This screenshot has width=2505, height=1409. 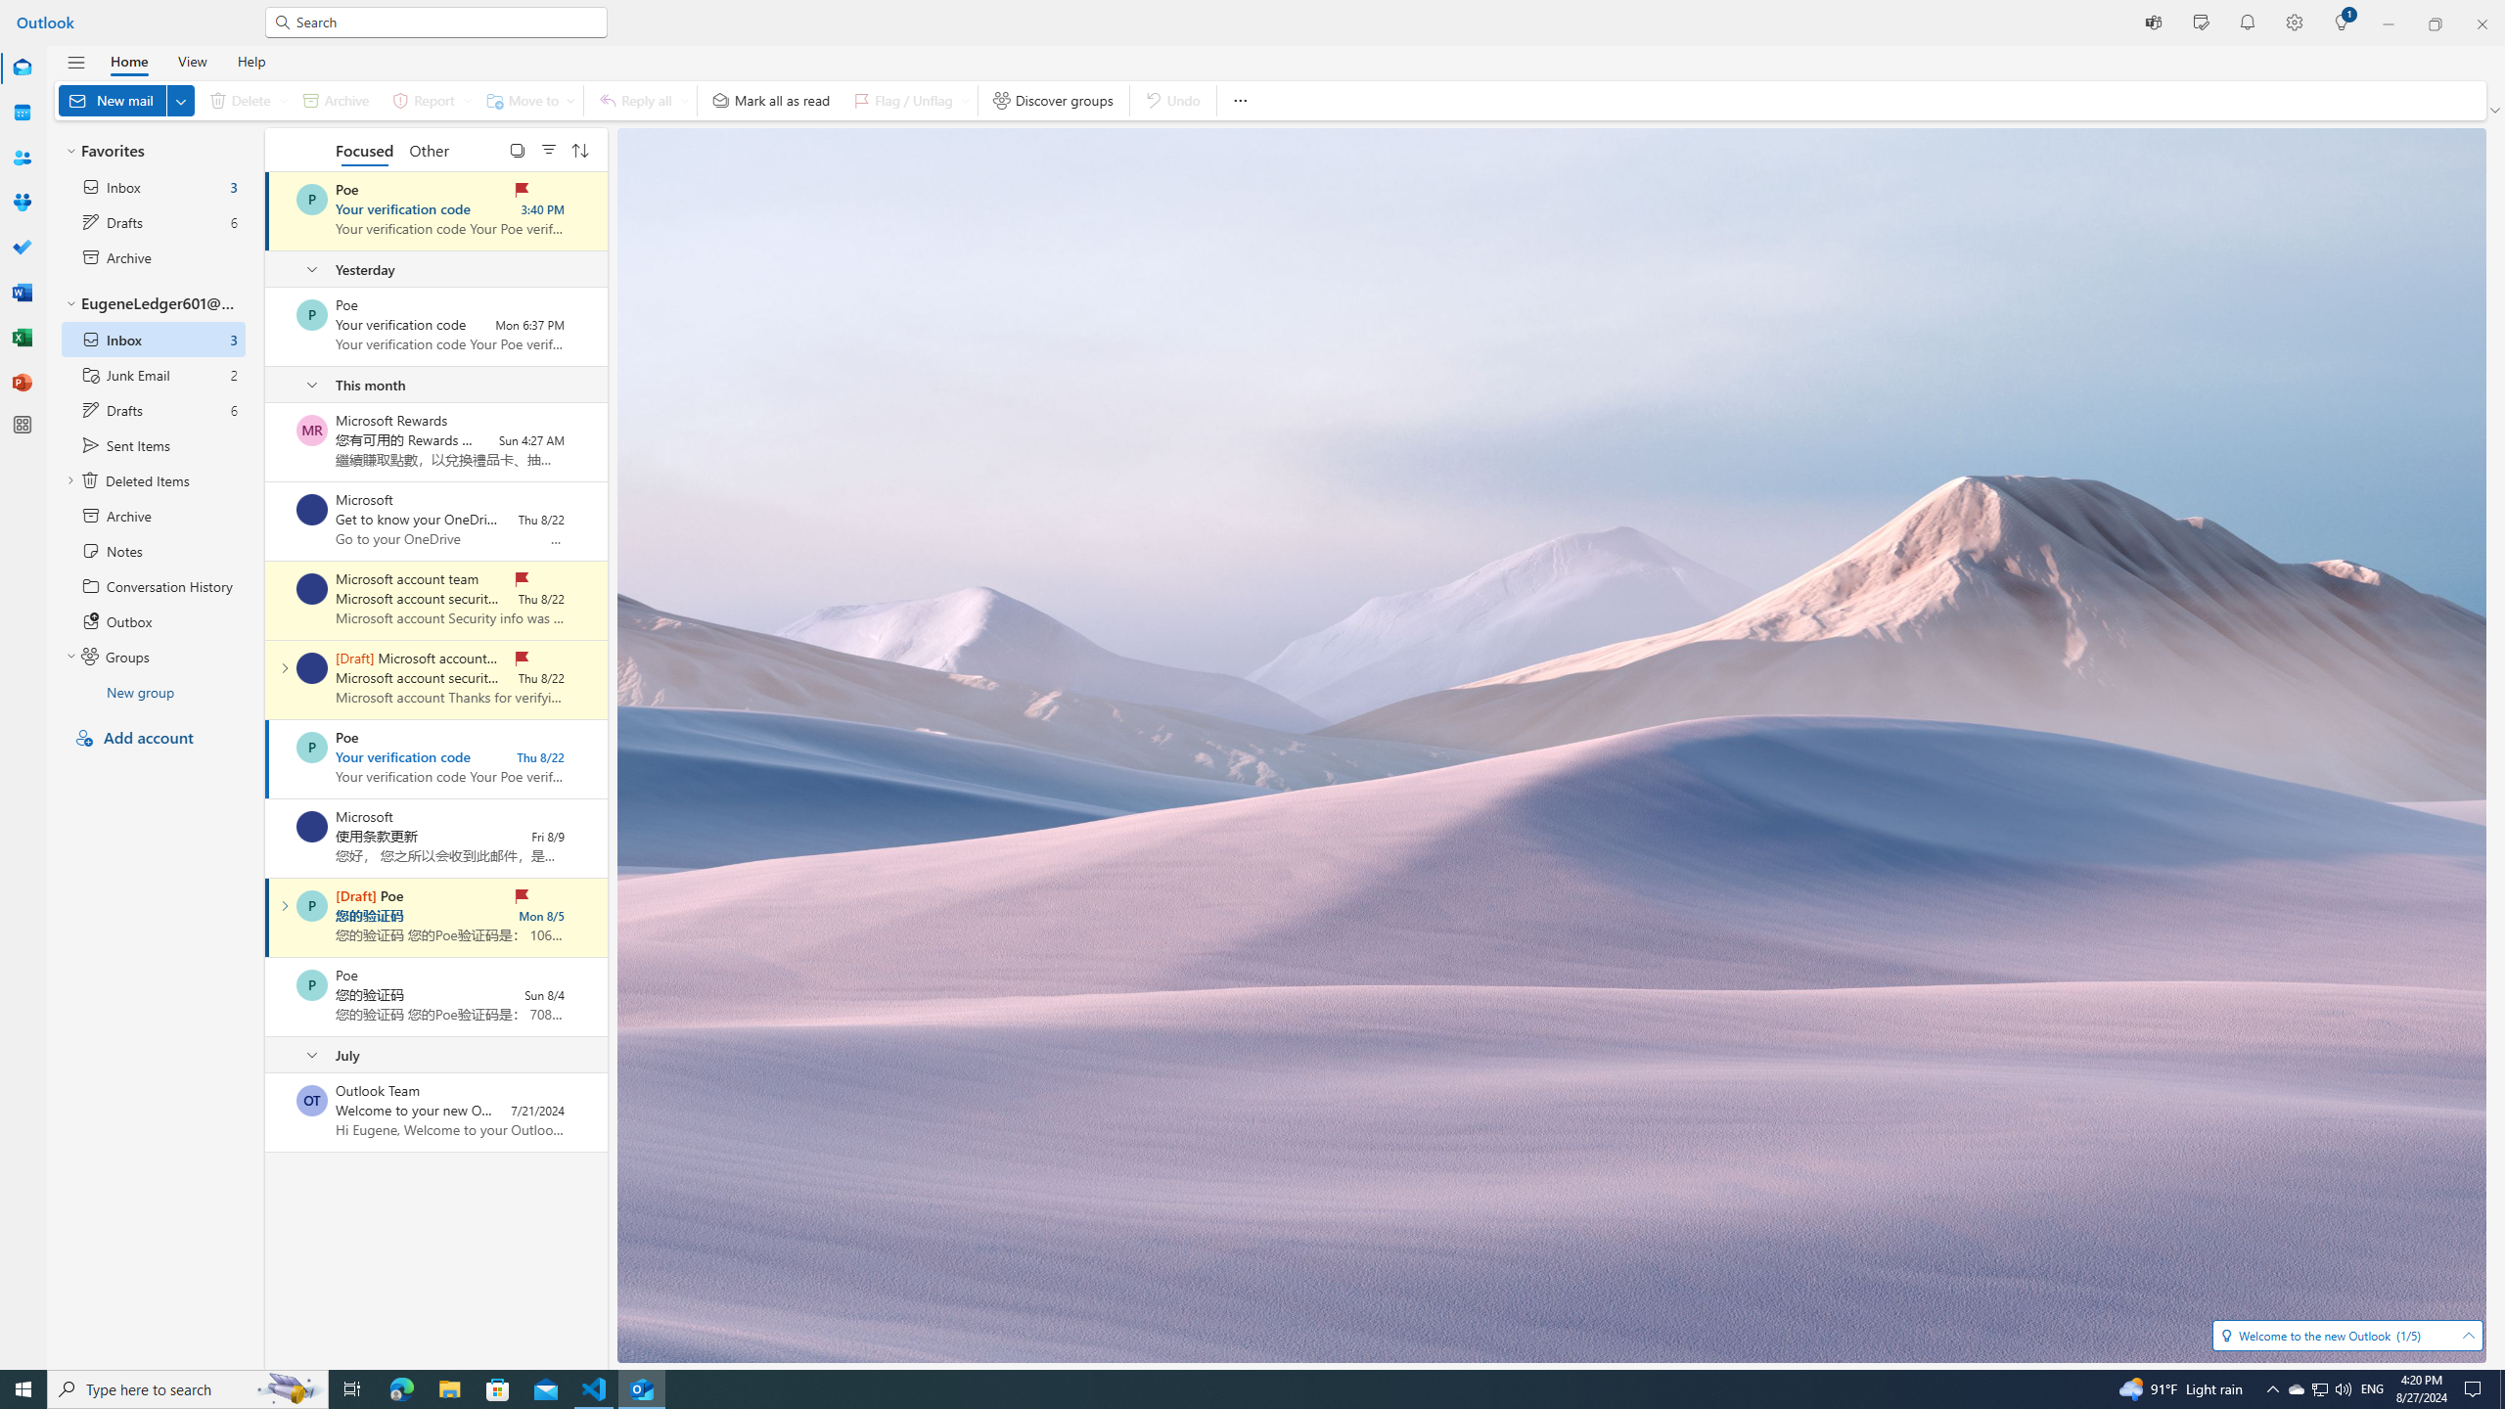 I want to click on More apps, so click(x=22, y=425).